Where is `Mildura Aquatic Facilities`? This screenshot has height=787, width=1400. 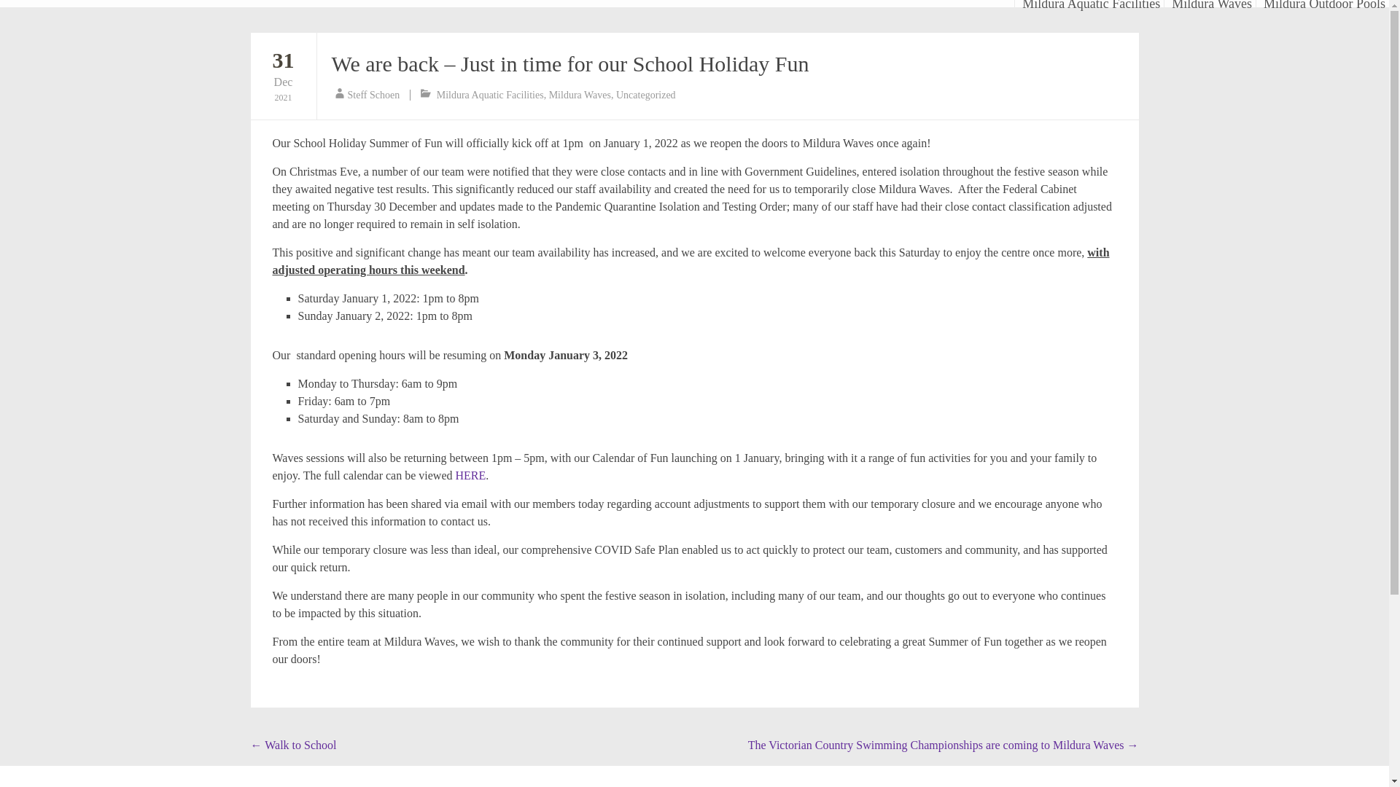
Mildura Aquatic Facilities is located at coordinates (1091, 3).